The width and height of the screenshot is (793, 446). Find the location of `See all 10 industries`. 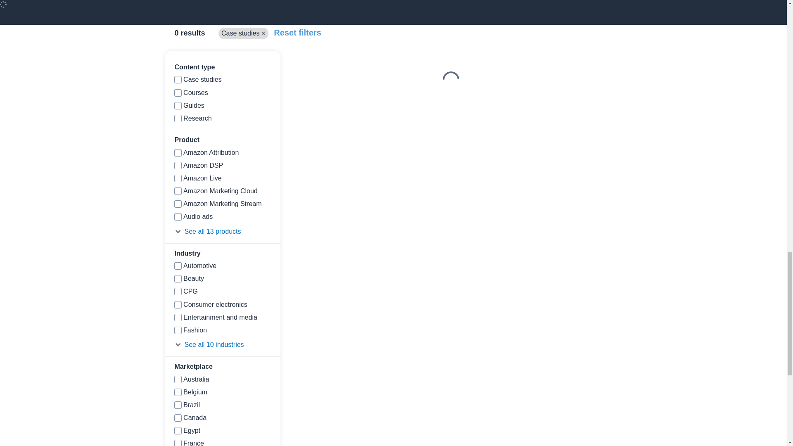

See all 10 industries is located at coordinates (222, 344).